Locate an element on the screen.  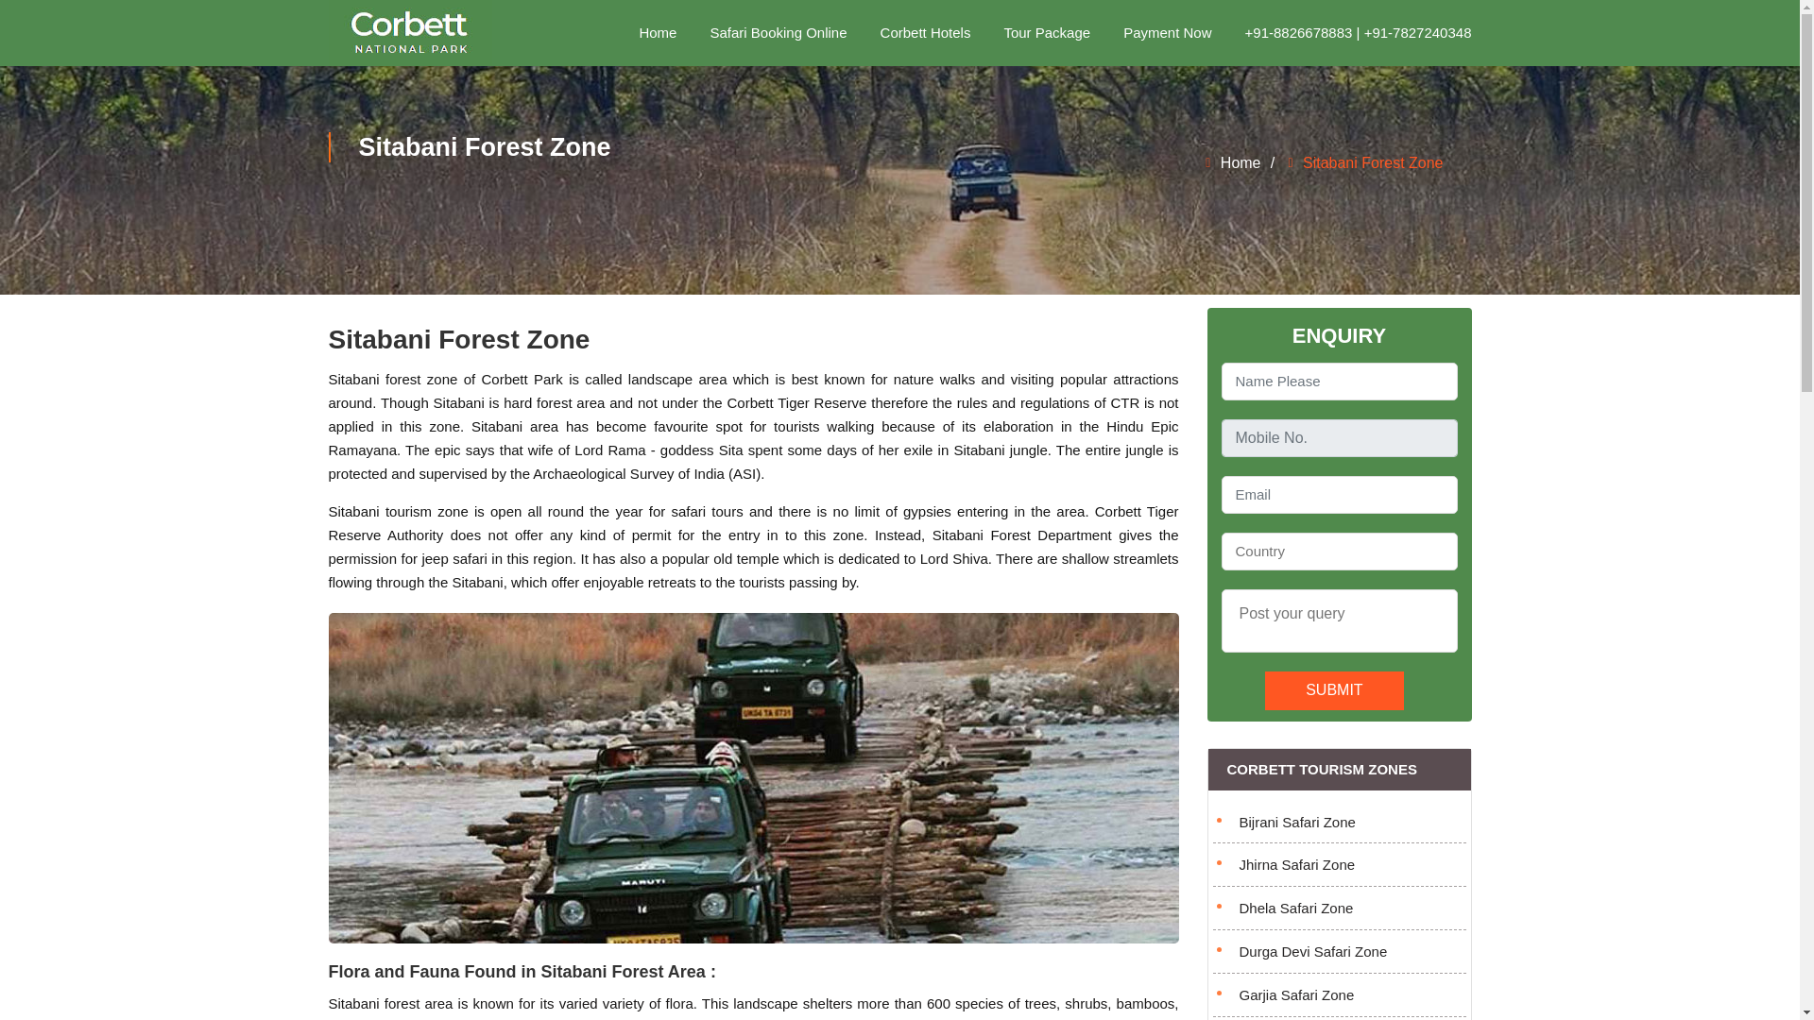
Dhela Safari Zone is located at coordinates (1340, 909).